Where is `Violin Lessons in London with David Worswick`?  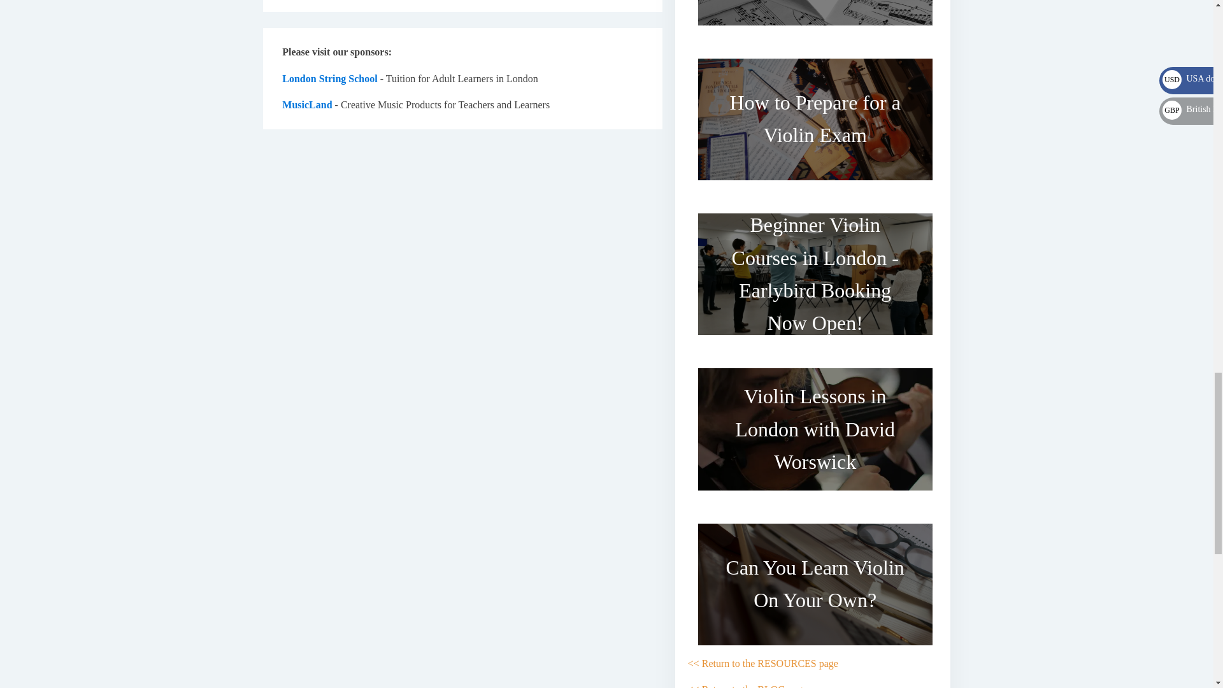
Violin Lessons in London with David Worswick is located at coordinates (815, 429).